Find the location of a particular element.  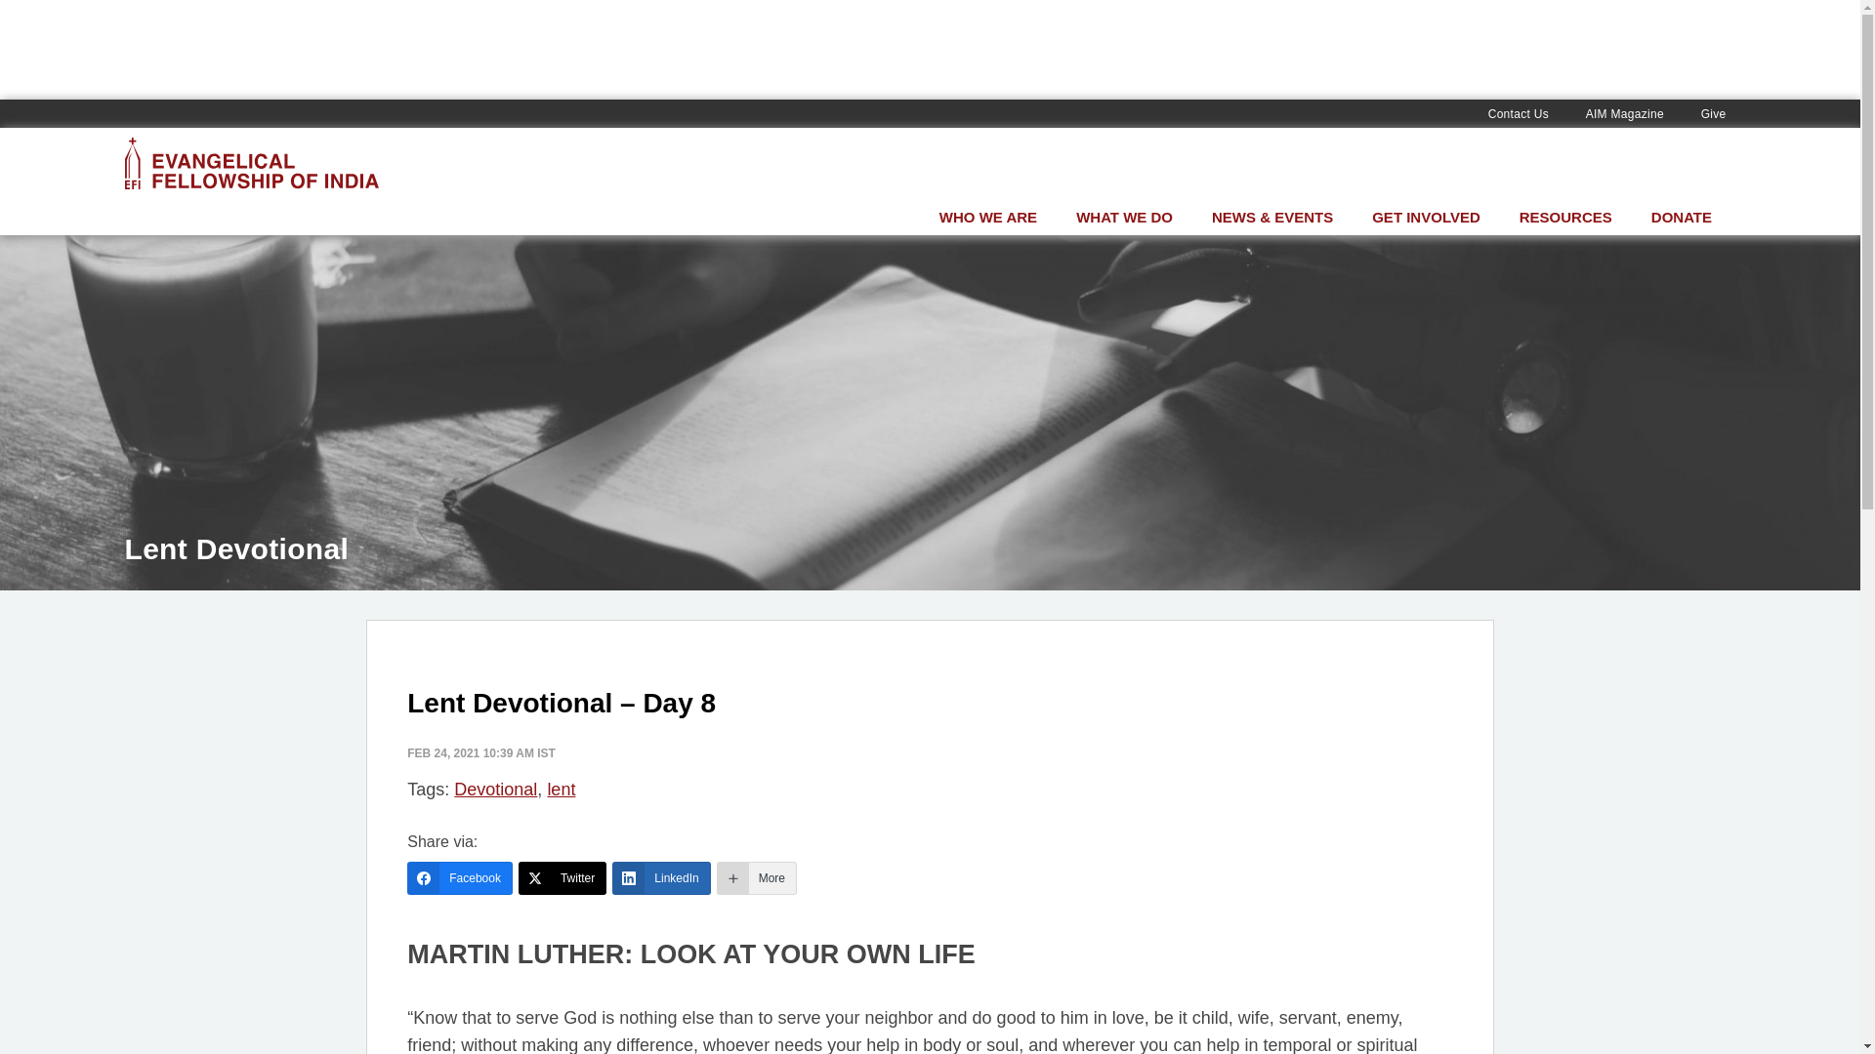

Contact Us is located at coordinates (1518, 114).